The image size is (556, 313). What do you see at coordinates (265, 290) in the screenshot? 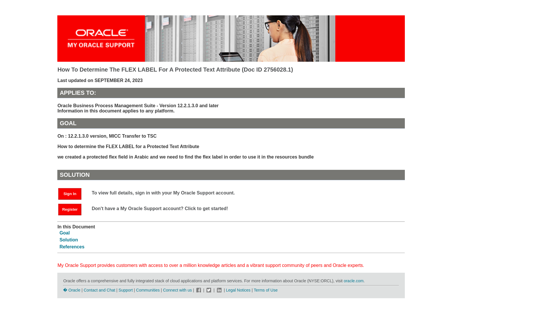
I see `Terms of Use` at bounding box center [265, 290].